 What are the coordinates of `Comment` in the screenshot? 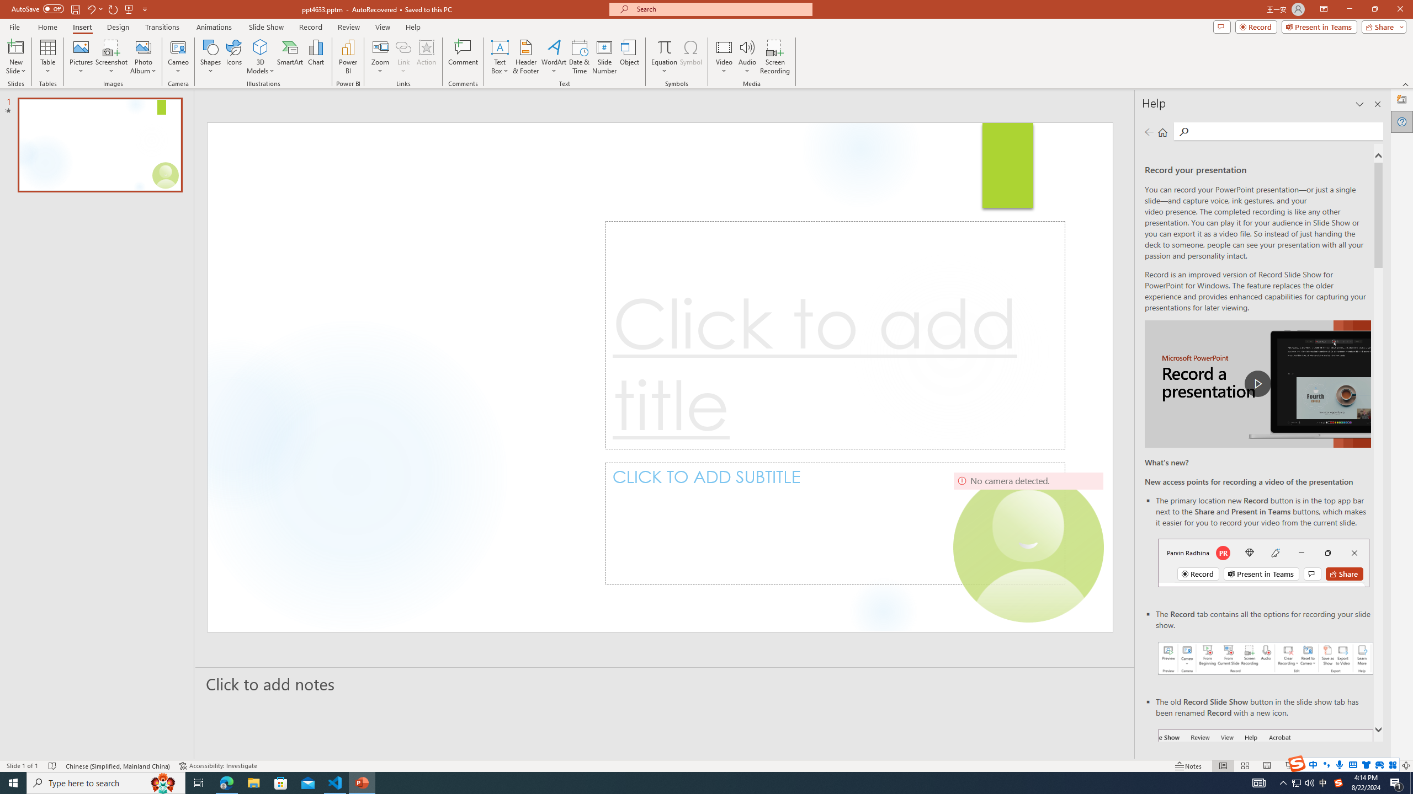 It's located at (463, 57).